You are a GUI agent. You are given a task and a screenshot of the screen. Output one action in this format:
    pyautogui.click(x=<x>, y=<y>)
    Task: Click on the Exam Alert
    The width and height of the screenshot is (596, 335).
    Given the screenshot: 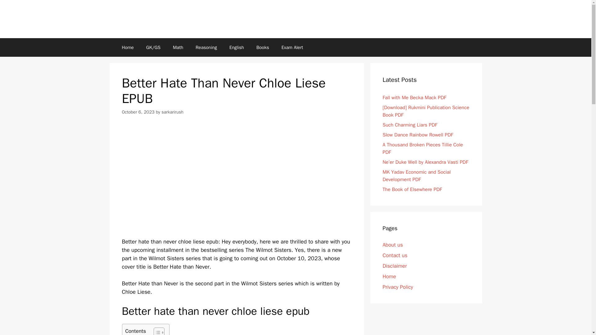 What is the action you would take?
    pyautogui.click(x=292, y=47)
    